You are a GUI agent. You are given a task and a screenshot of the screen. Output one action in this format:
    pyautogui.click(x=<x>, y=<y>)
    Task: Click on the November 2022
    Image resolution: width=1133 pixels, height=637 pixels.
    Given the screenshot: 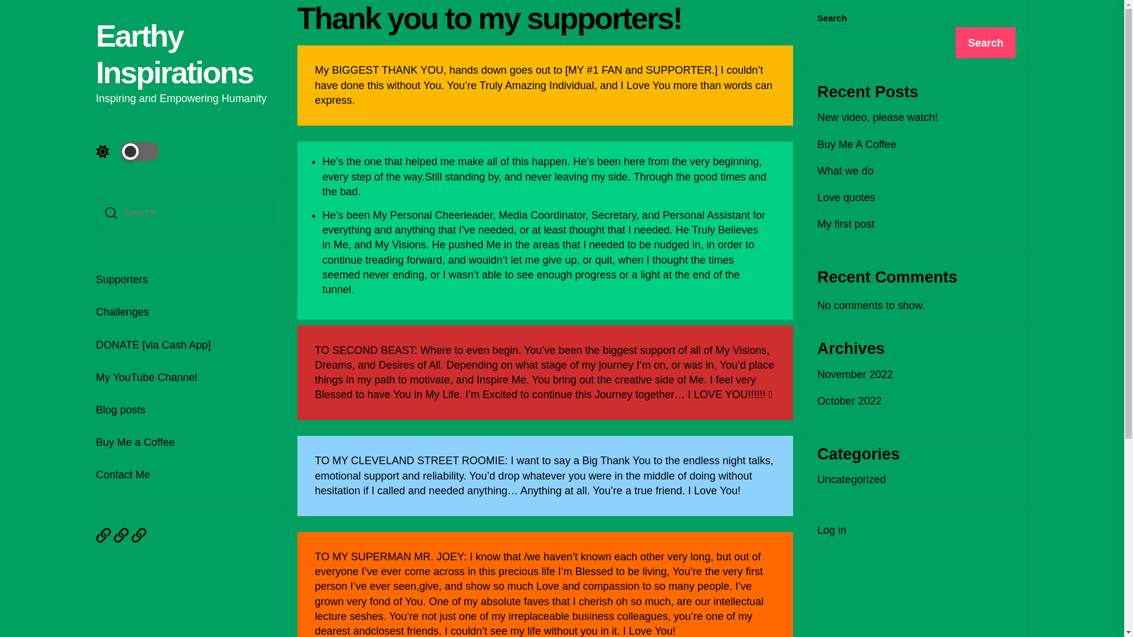 What is the action you would take?
    pyautogui.click(x=857, y=374)
    